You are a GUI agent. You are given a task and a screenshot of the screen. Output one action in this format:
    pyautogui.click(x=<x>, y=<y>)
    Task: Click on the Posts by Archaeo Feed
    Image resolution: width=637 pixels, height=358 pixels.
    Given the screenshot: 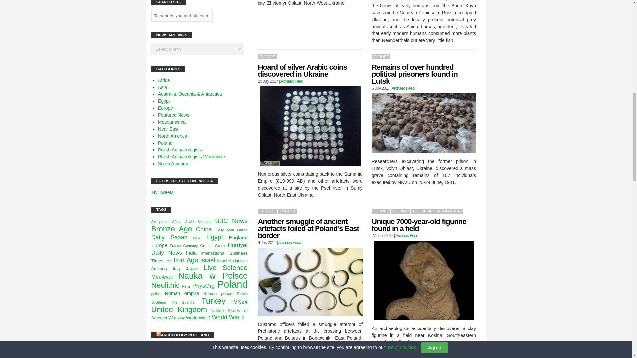 What is the action you would take?
    pyautogui.click(x=289, y=242)
    